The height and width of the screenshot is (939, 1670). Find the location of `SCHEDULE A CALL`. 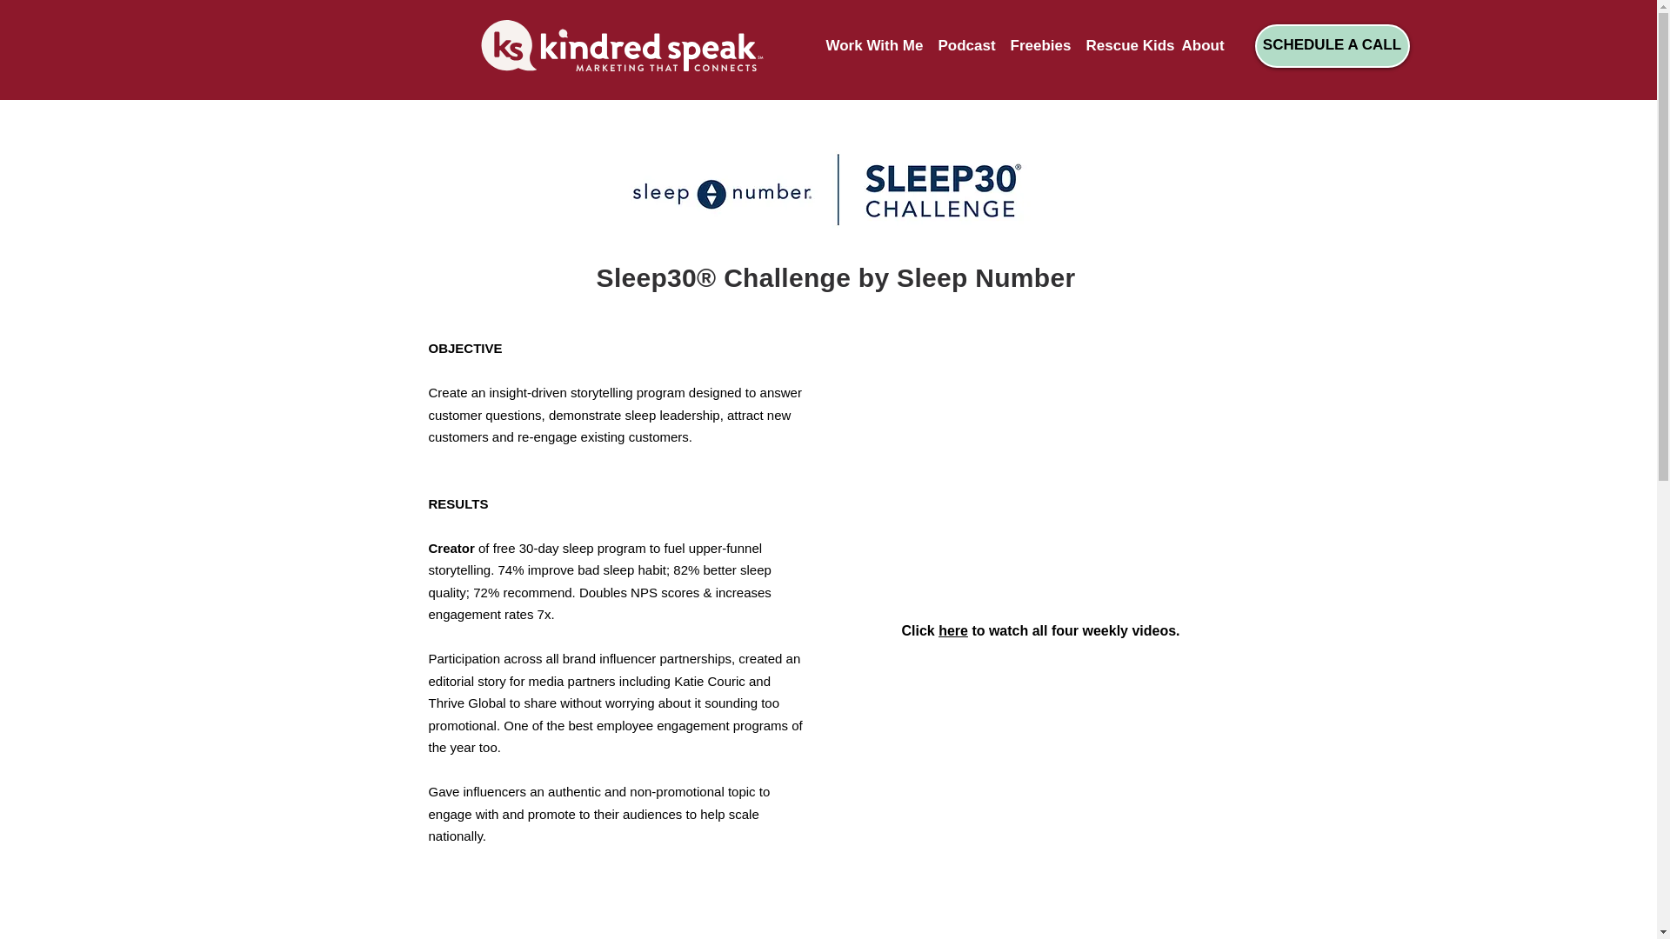

SCHEDULE A CALL is located at coordinates (1331, 45).